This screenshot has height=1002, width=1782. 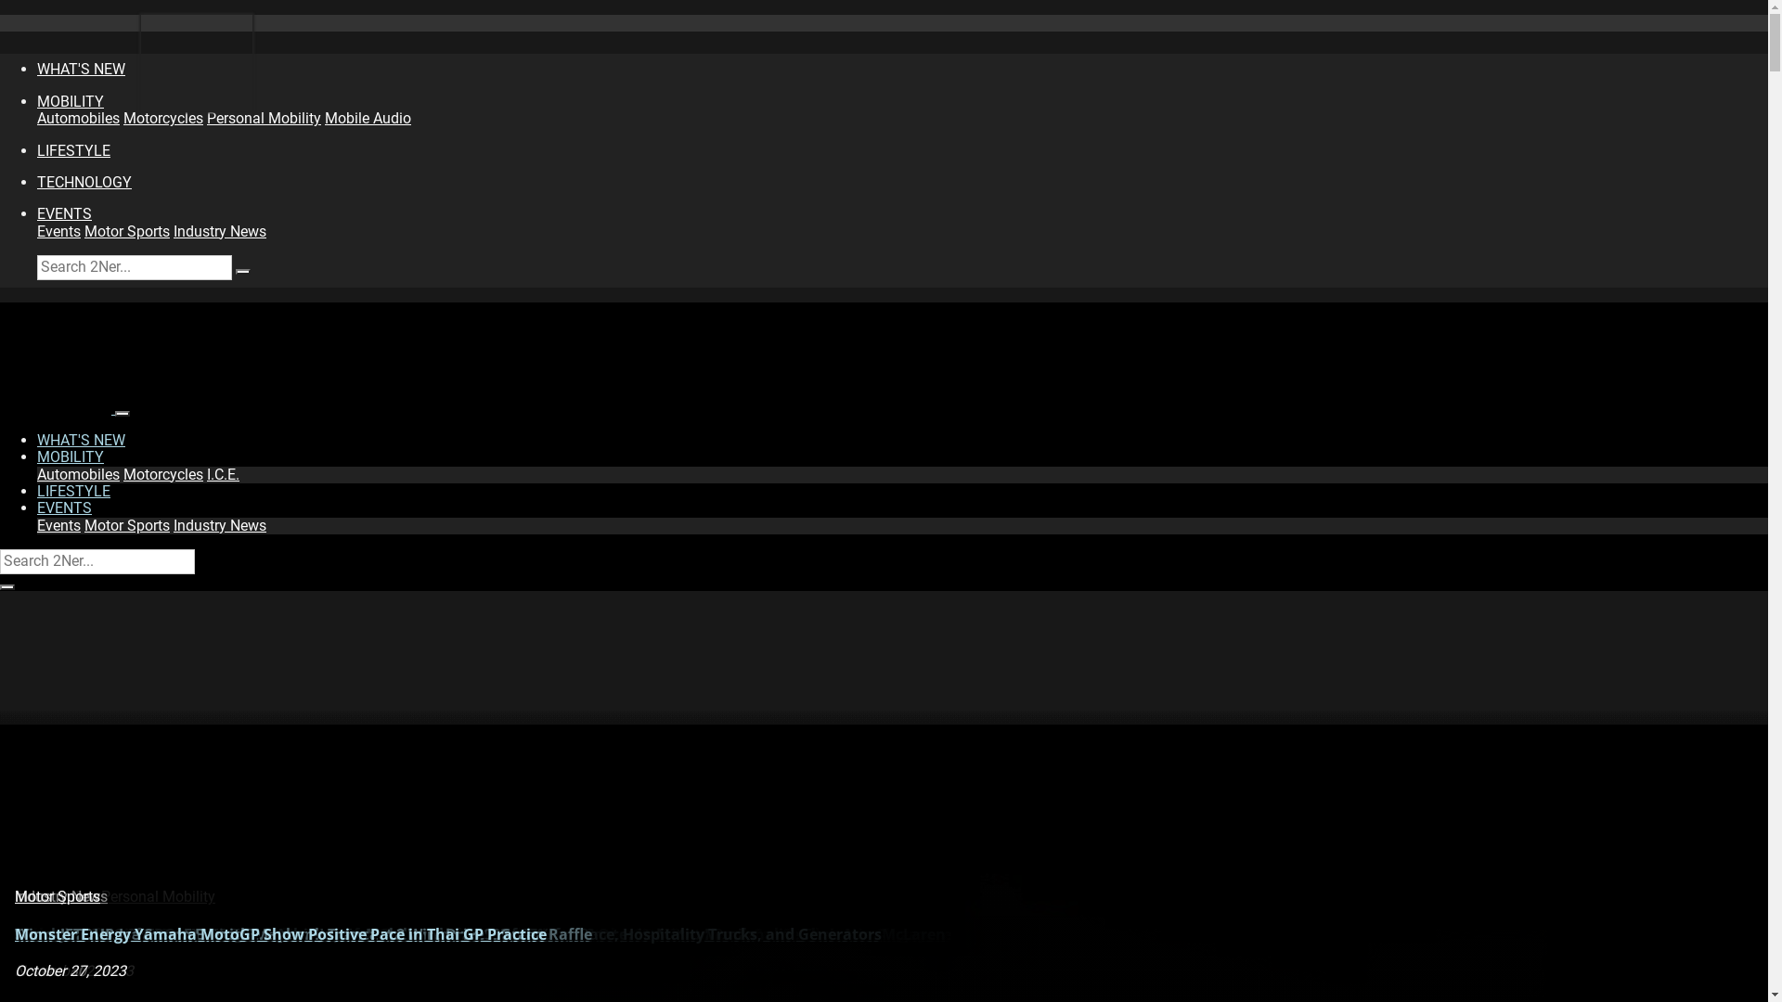 What do you see at coordinates (55, 896) in the screenshot?
I see `Motorcycles` at bounding box center [55, 896].